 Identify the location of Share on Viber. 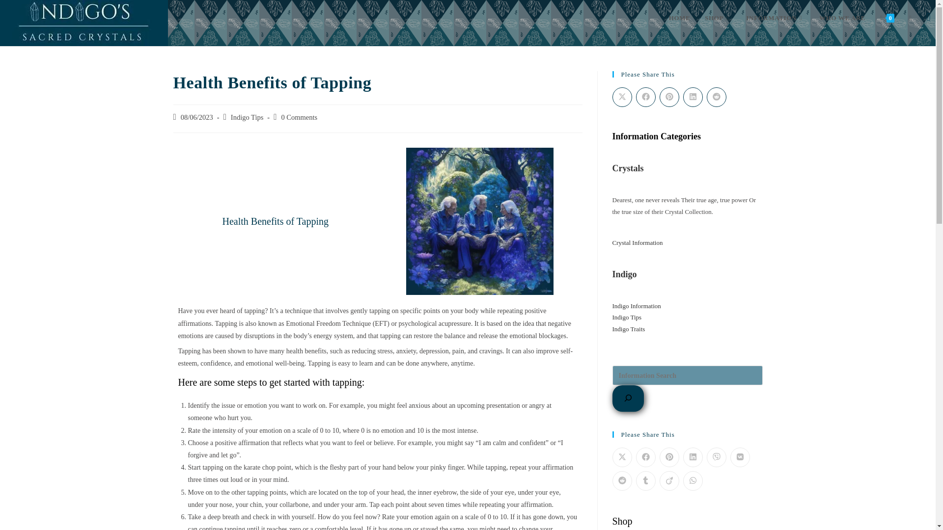
(716, 457).